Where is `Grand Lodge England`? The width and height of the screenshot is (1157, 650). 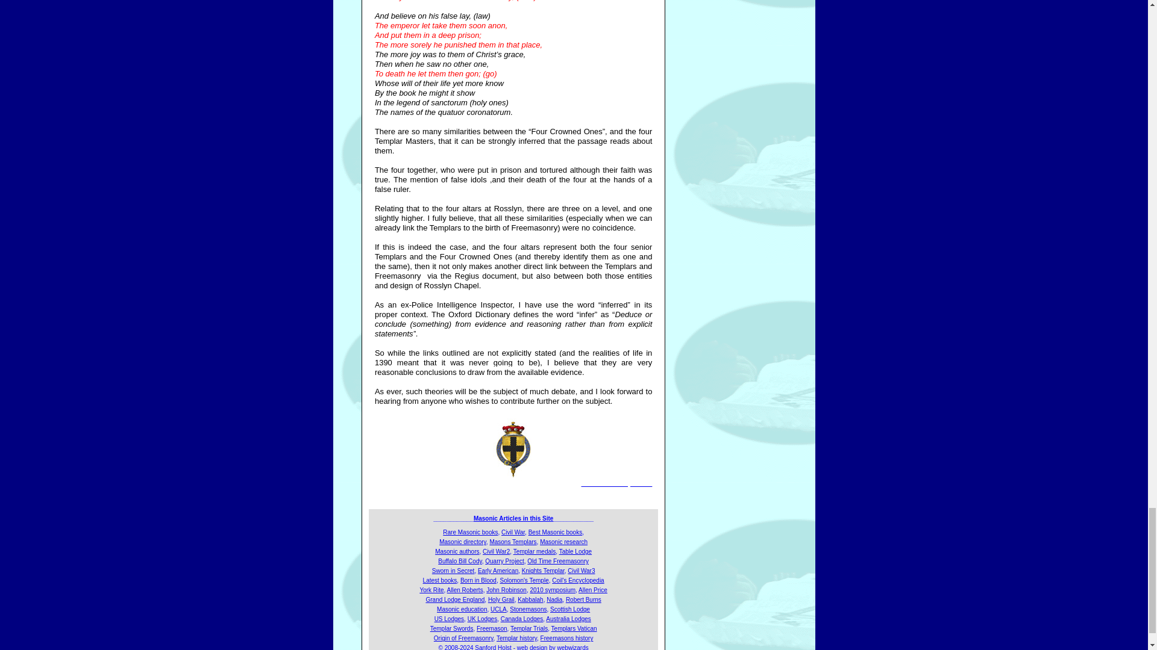 Grand Lodge England is located at coordinates (455, 599).